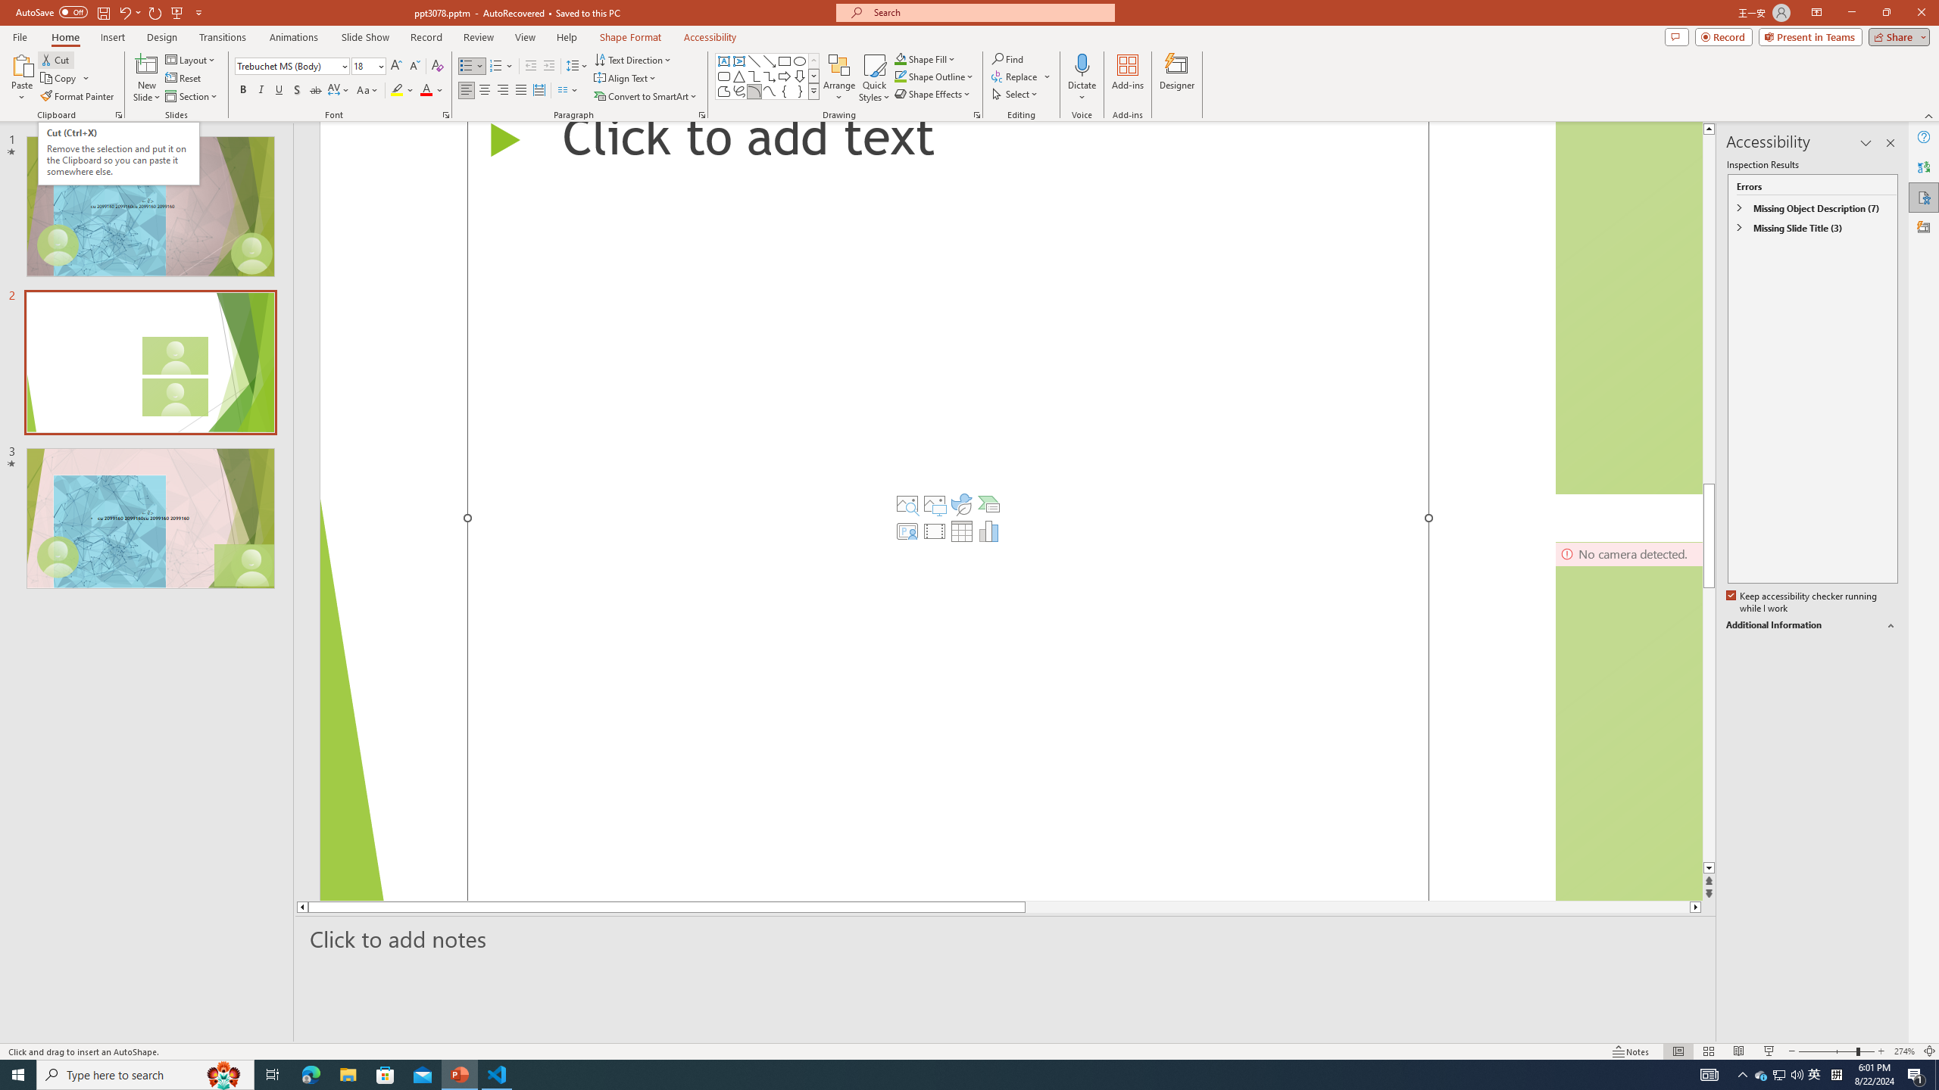 This screenshot has width=1939, height=1090. Describe the element at coordinates (962, 531) in the screenshot. I see `Insert Table` at that location.